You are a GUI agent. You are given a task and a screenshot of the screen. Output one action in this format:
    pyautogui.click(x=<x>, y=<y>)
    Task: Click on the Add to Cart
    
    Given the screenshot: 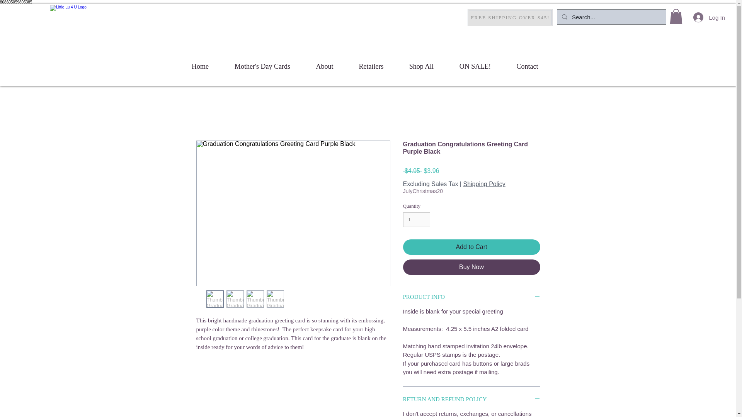 What is the action you would take?
    pyautogui.click(x=471, y=247)
    